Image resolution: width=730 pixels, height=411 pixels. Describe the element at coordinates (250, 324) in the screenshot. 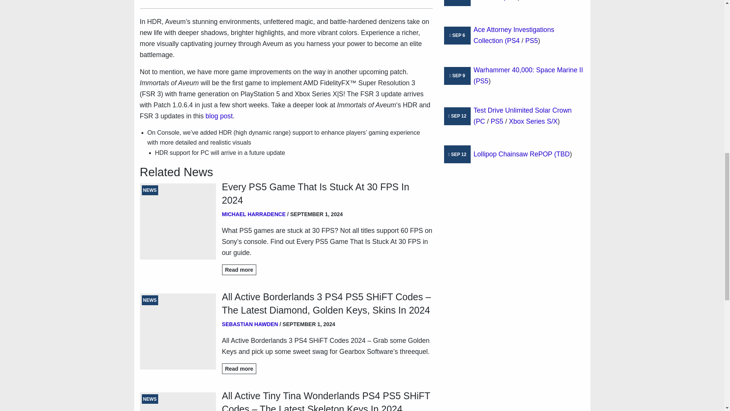

I see `SEBASTIAN HAWDEN` at that location.